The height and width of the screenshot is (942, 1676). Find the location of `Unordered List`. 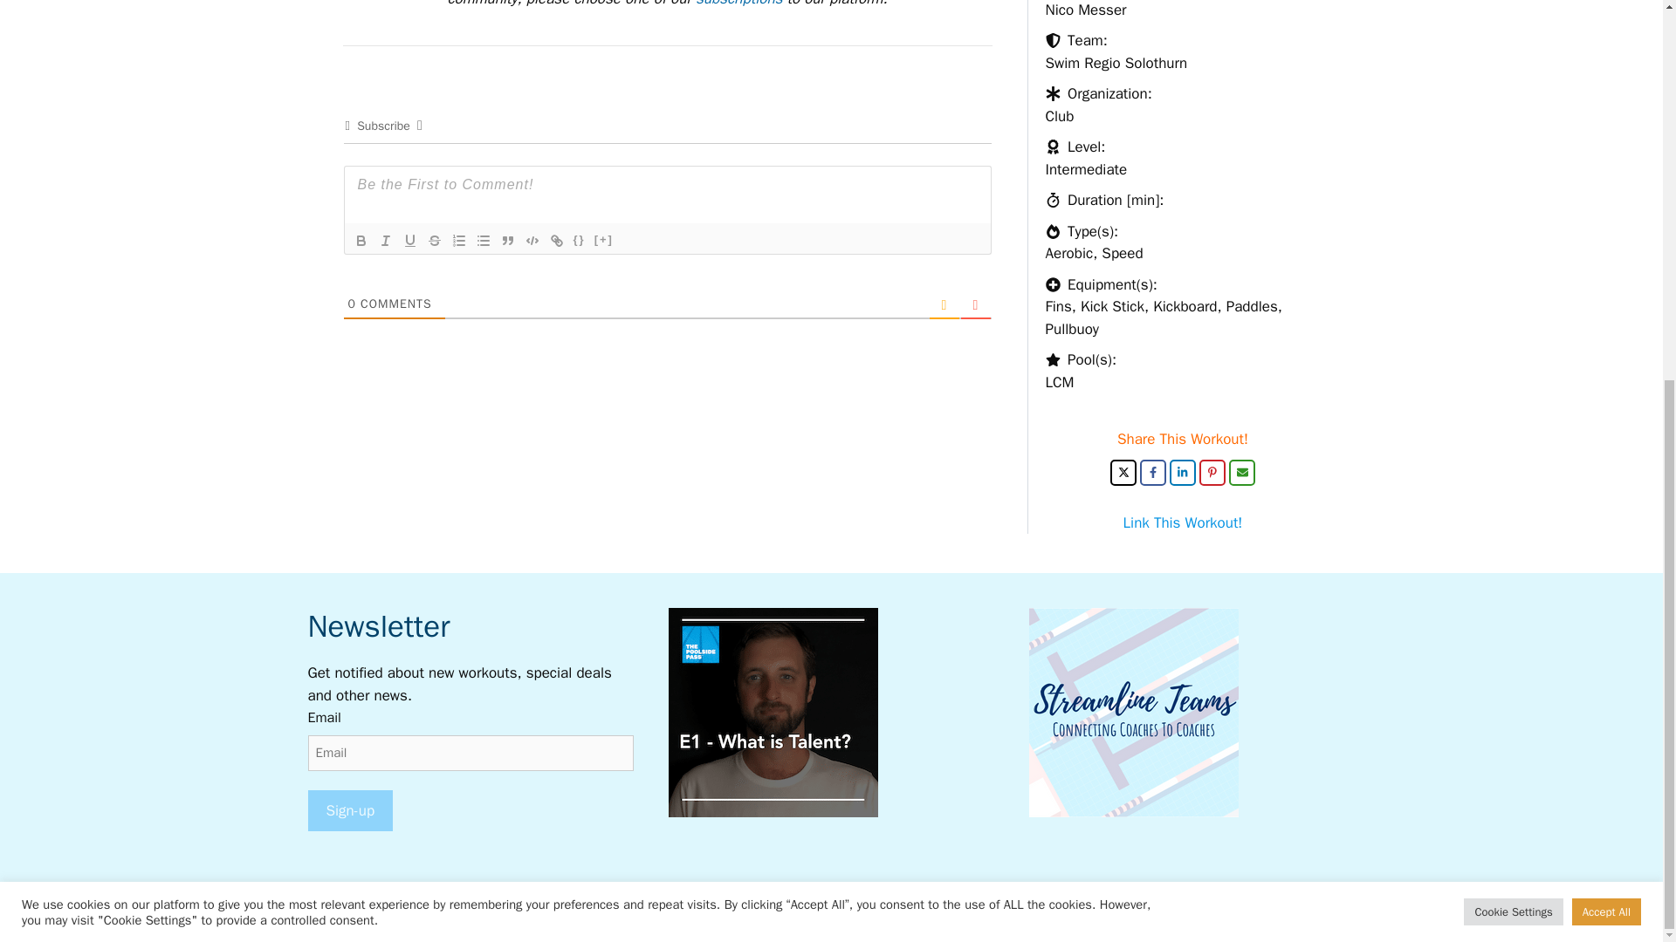

Unordered List is located at coordinates (484, 241).